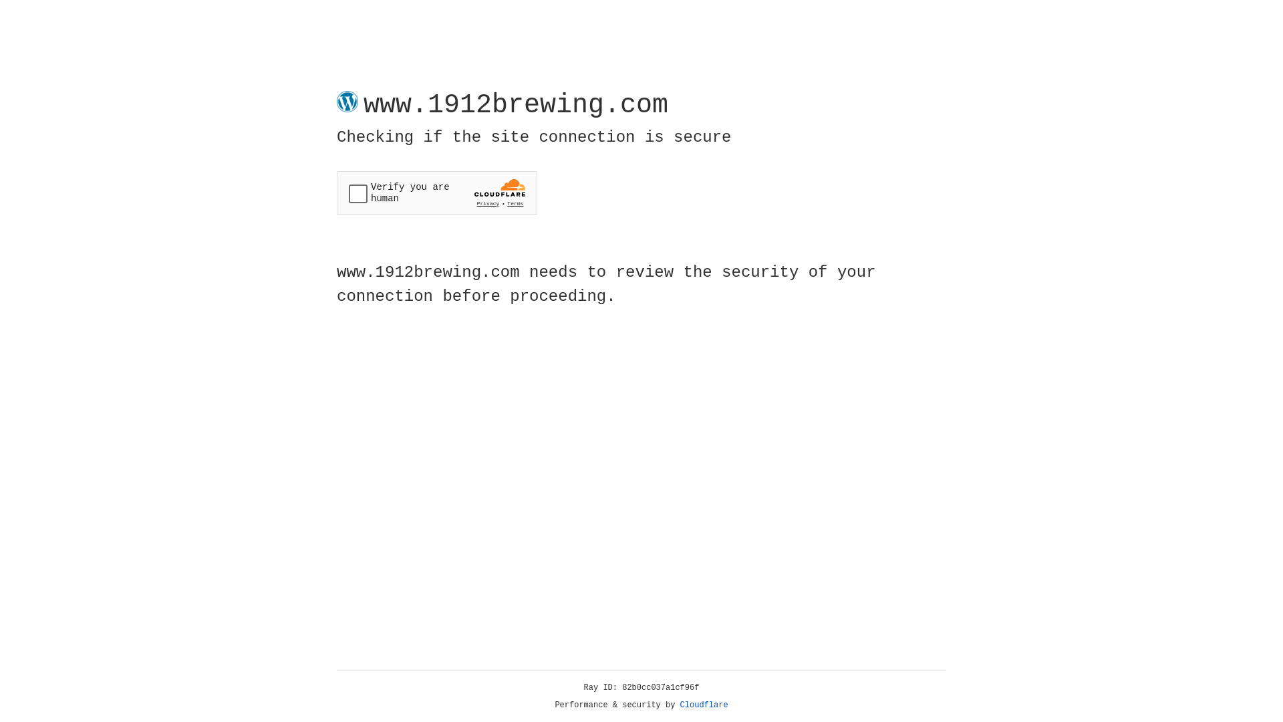  I want to click on Cloudflare, so click(704, 705).